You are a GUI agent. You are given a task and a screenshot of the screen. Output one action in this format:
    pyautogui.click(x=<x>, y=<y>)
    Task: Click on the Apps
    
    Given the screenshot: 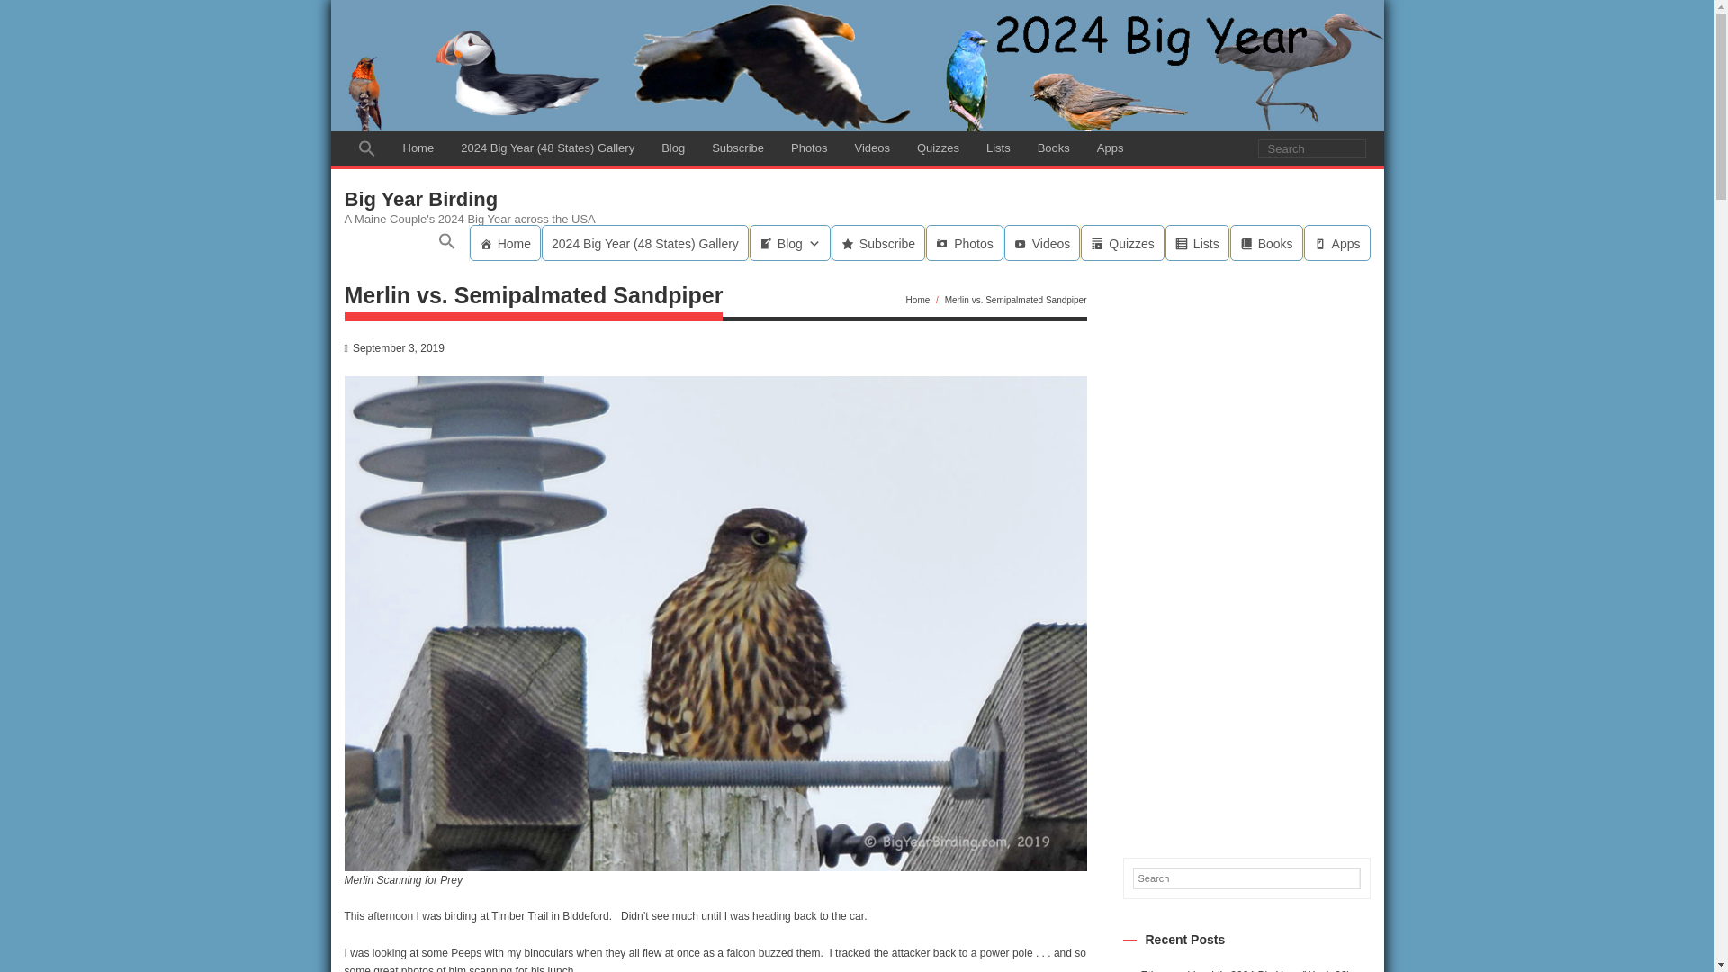 What is the action you would take?
    pyautogui.click(x=1110, y=148)
    